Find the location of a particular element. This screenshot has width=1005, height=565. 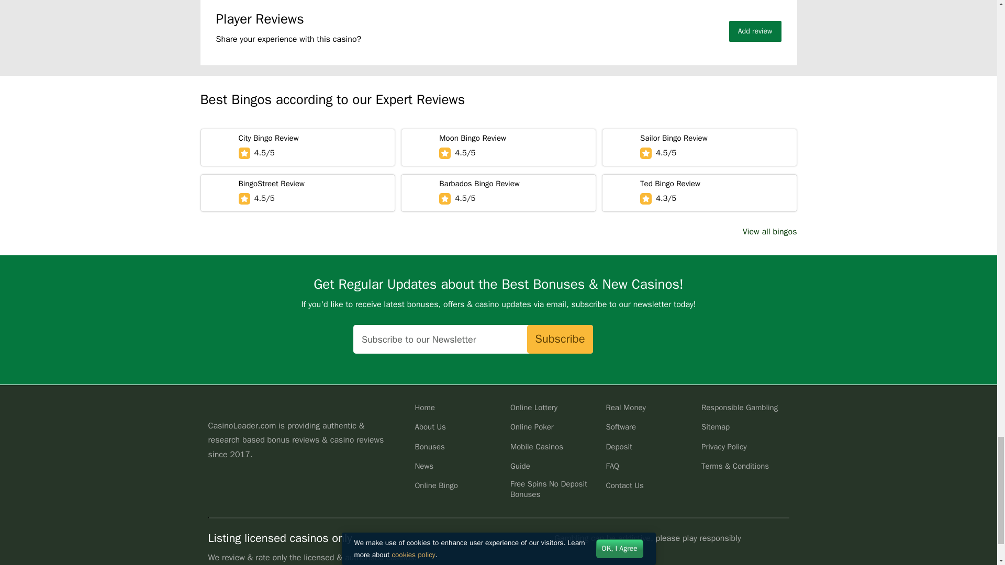

Gam Care is located at coordinates (587, 563).